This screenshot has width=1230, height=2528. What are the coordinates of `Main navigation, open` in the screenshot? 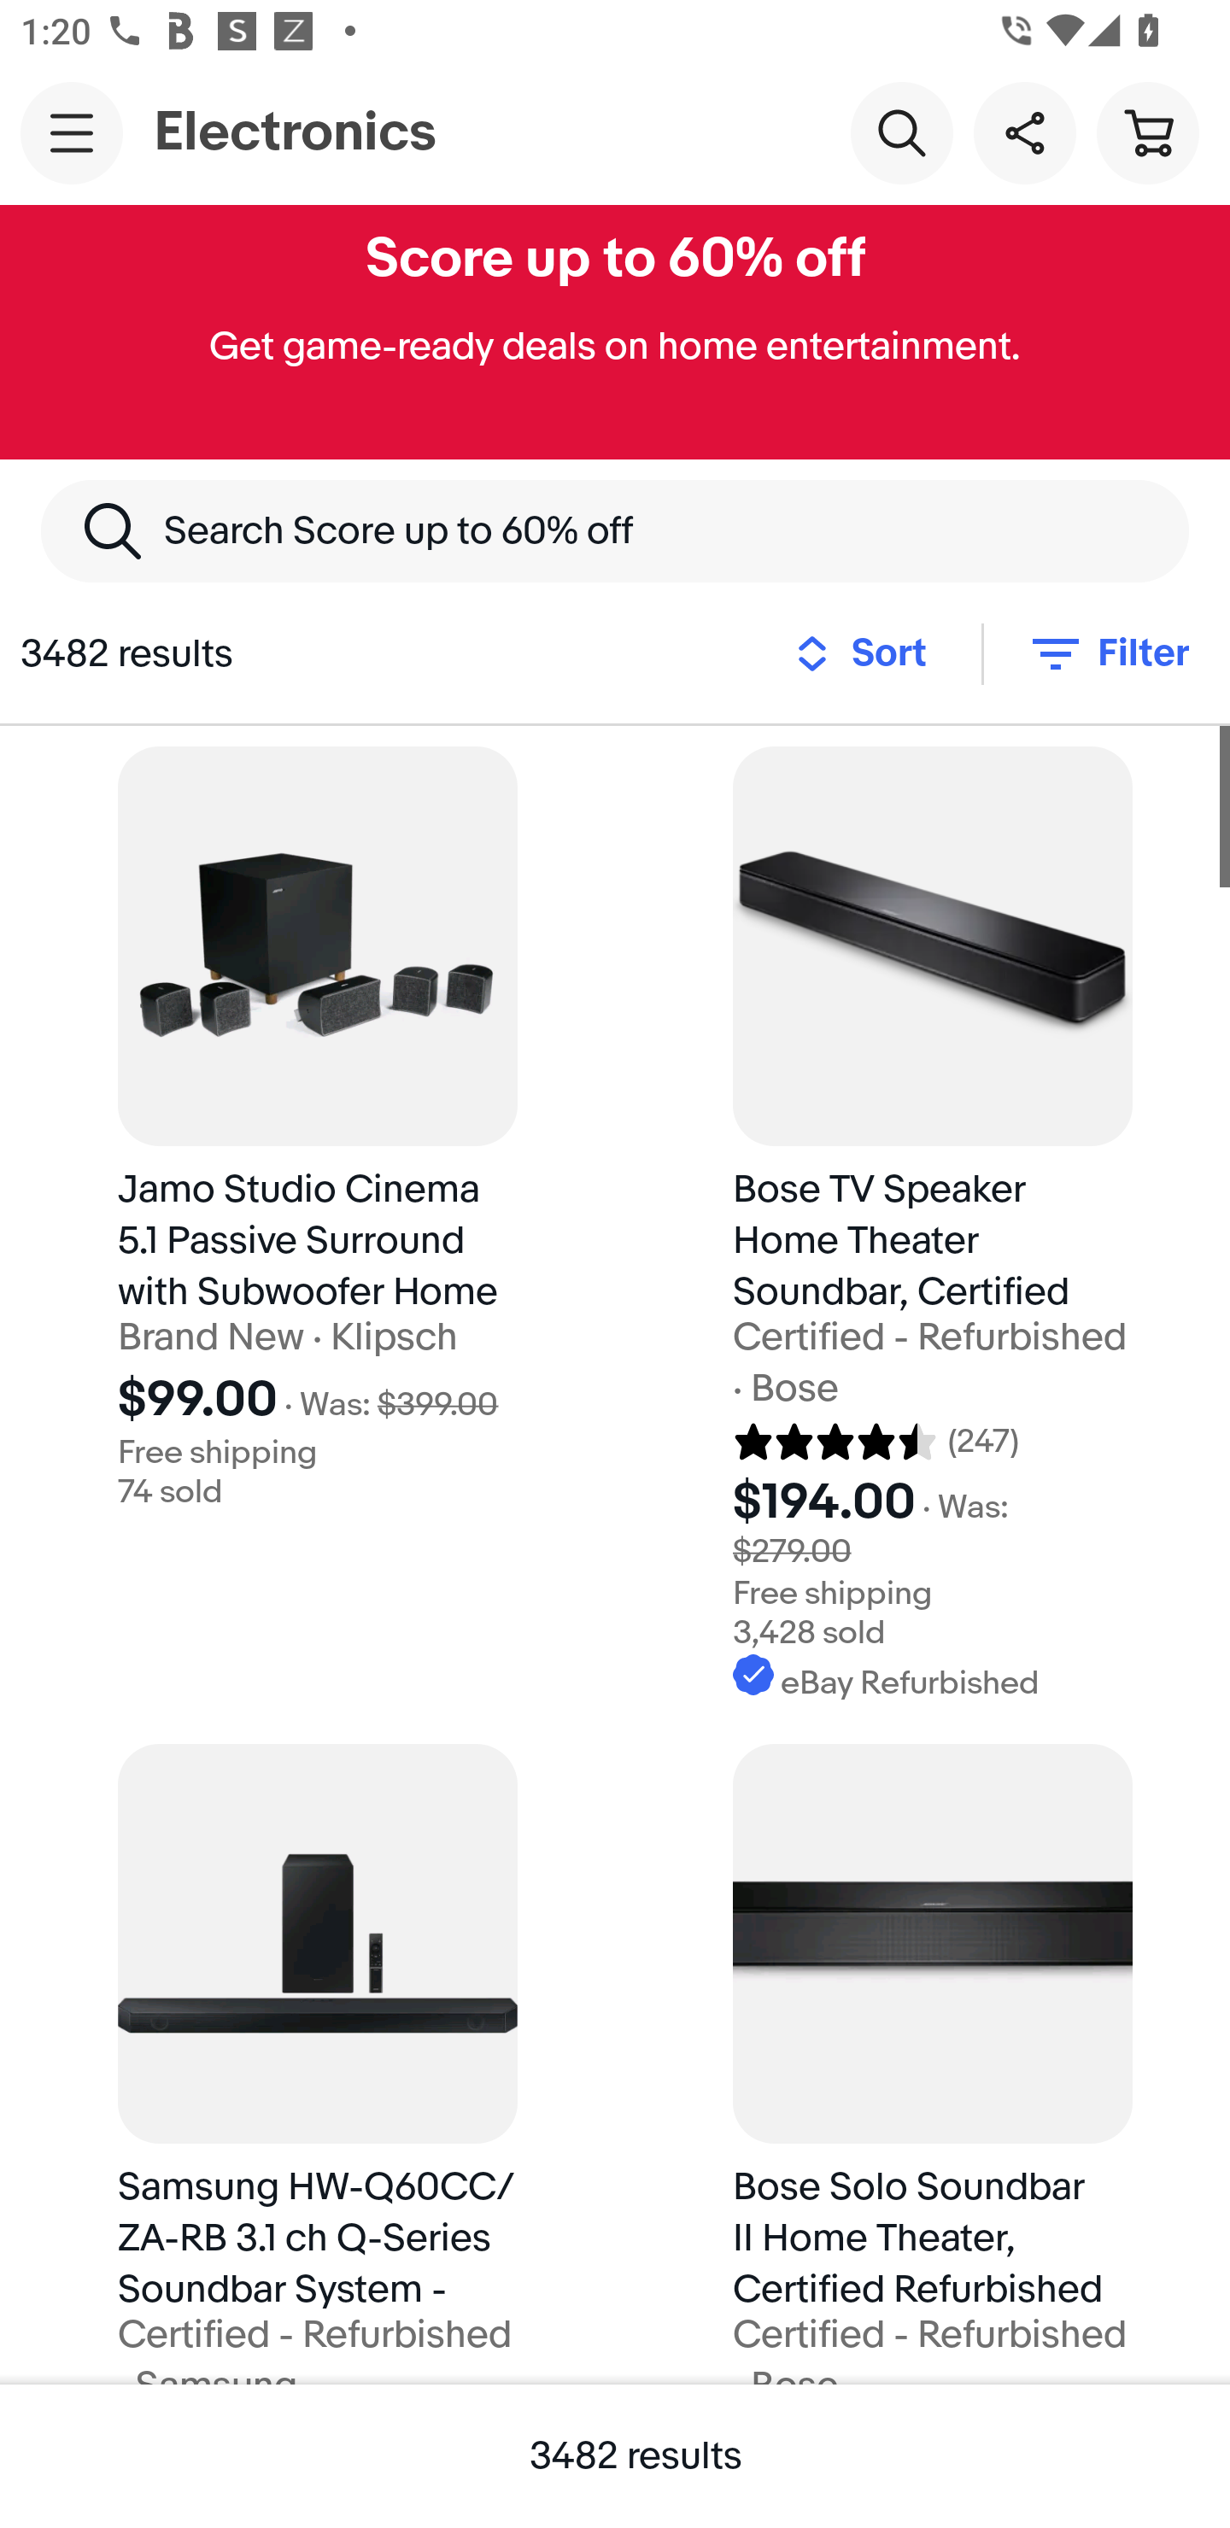 It's located at (72, 132).